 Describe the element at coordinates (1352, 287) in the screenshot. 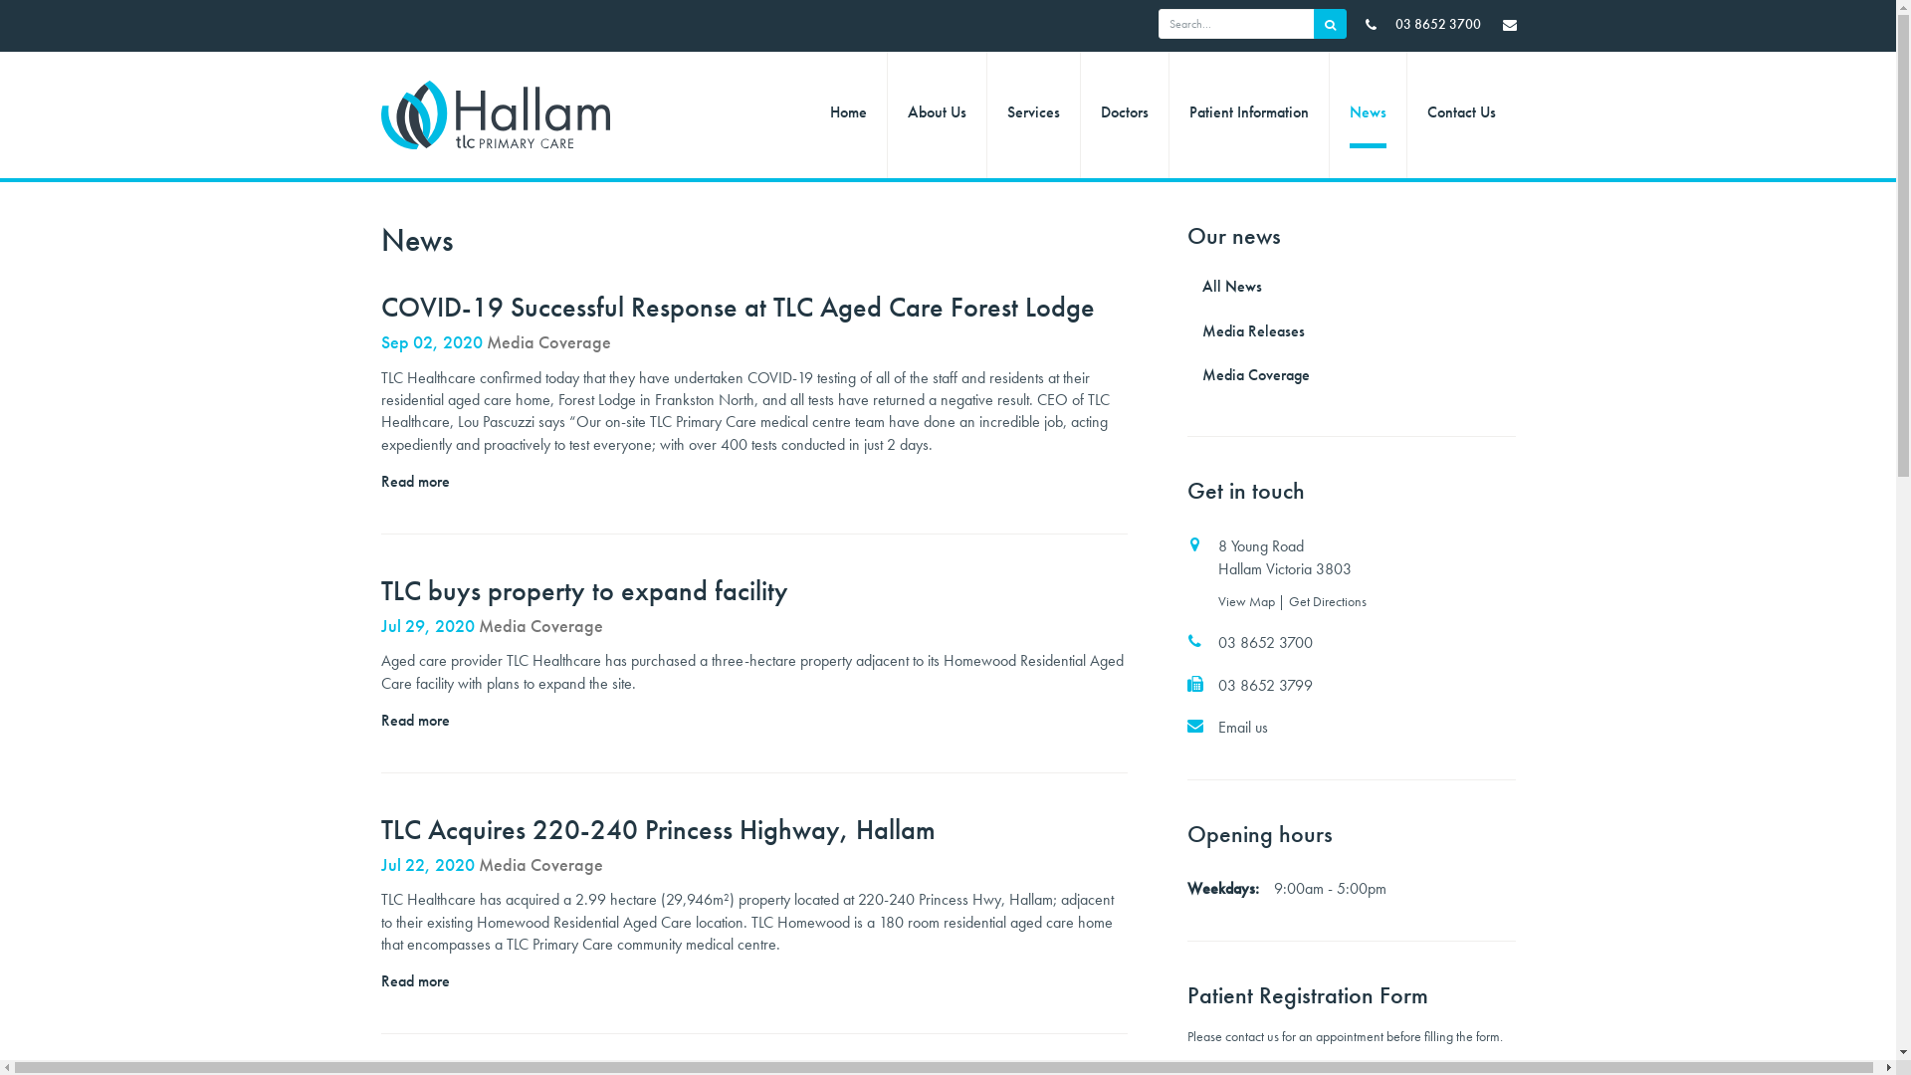

I see `All News` at that location.